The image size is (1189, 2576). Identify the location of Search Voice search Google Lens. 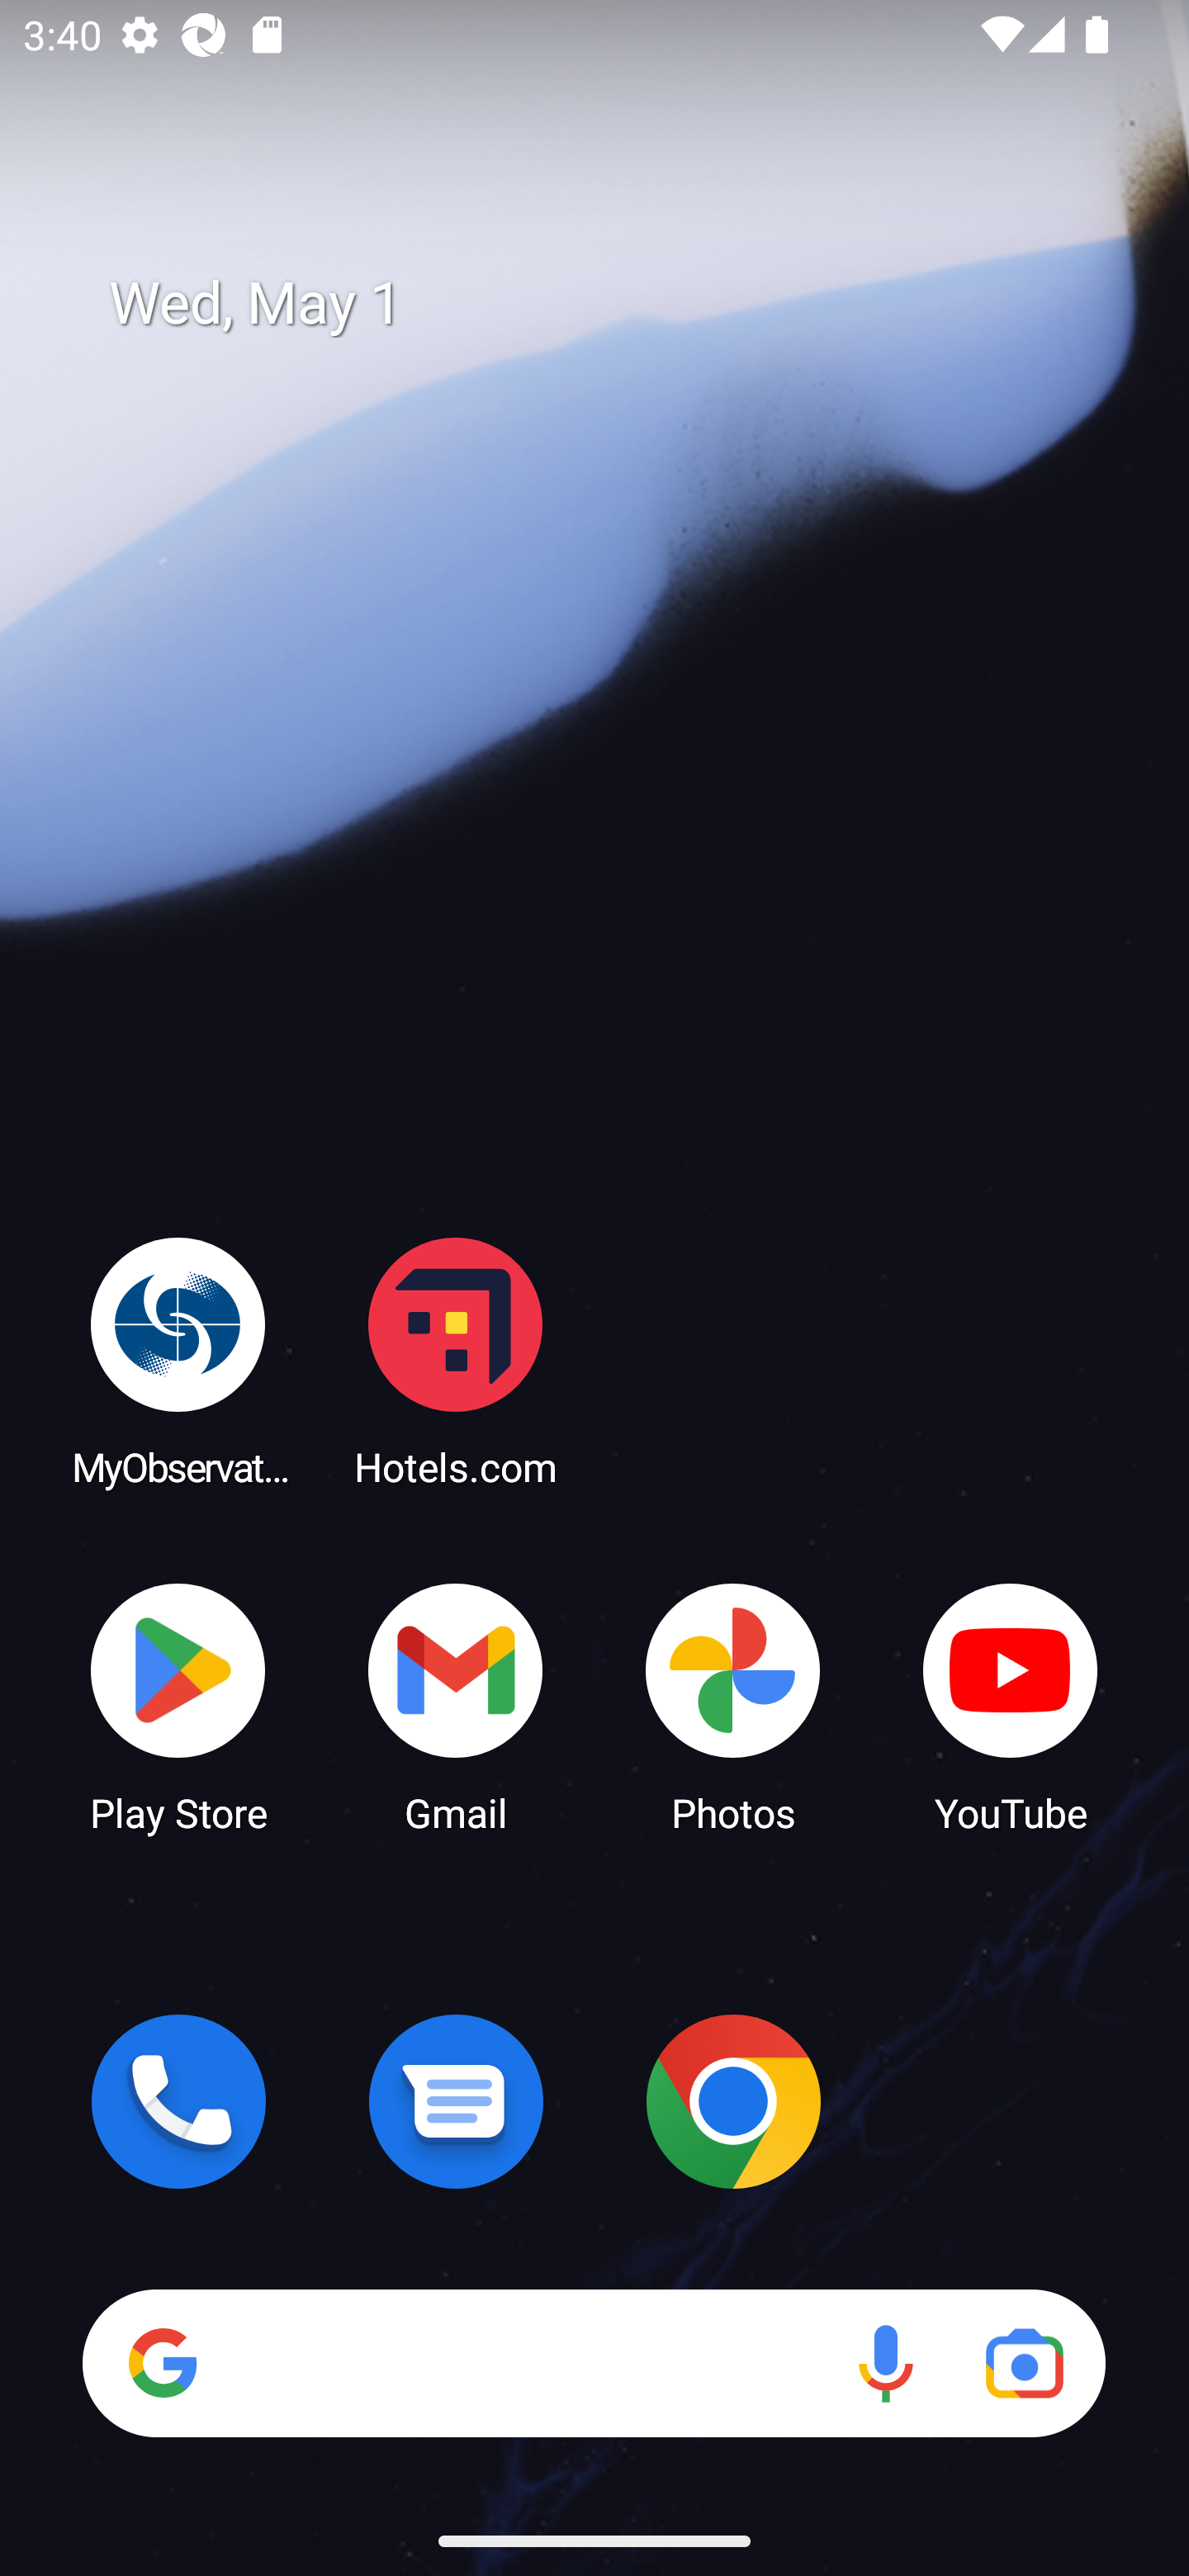
(594, 2363).